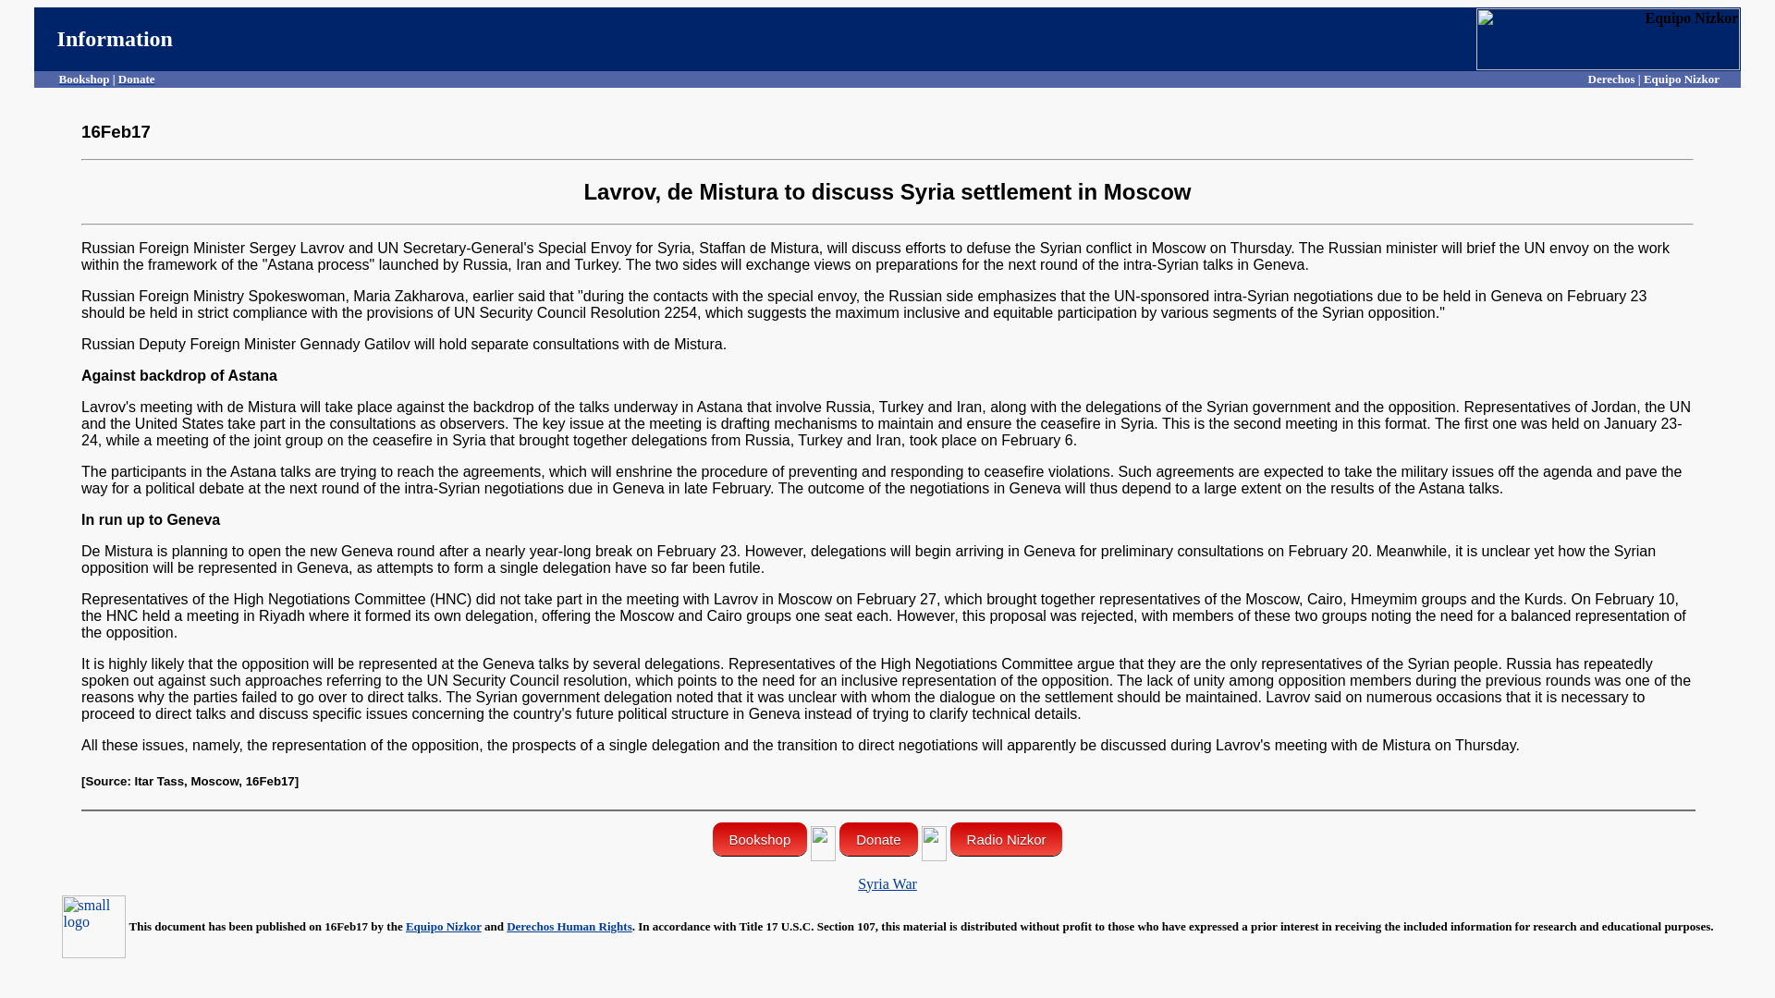 This screenshot has width=1775, height=998. What do you see at coordinates (878, 838) in the screenshot?
I see `Donate` at bounding box center [878, 838].